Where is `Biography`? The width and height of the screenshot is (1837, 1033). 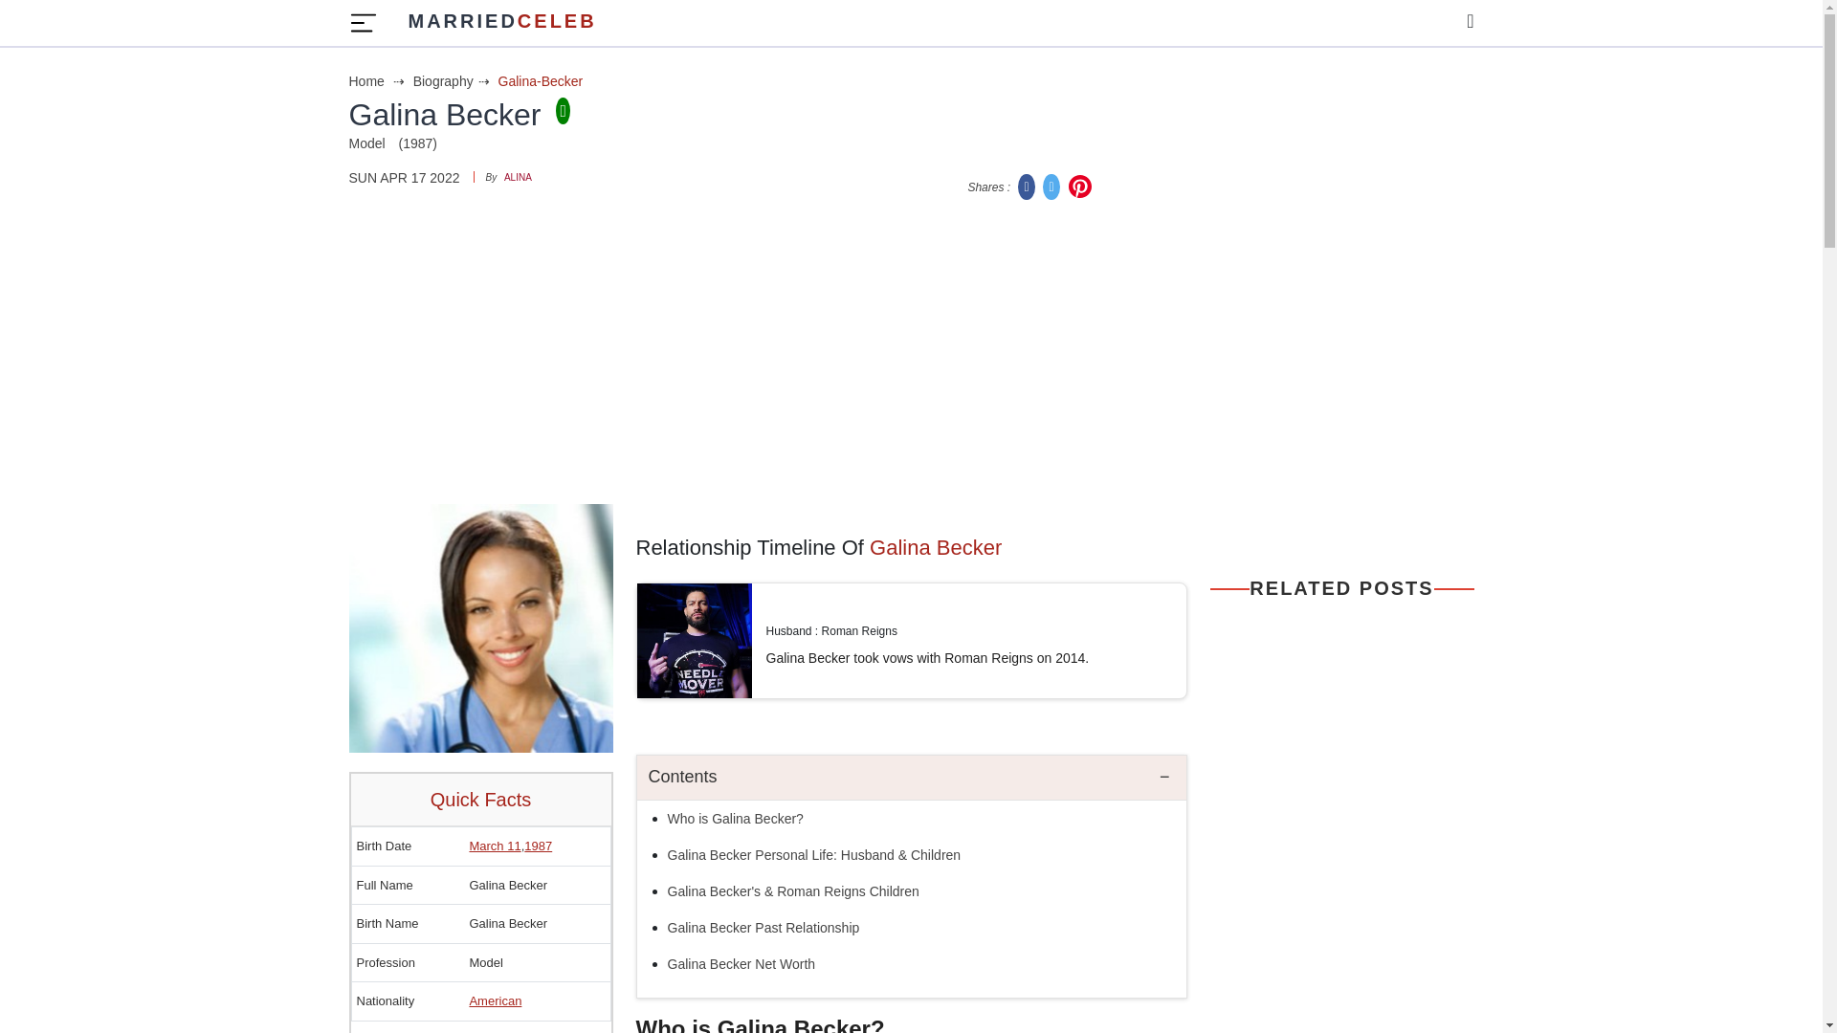
Biography is located at coordinates (912, 778).